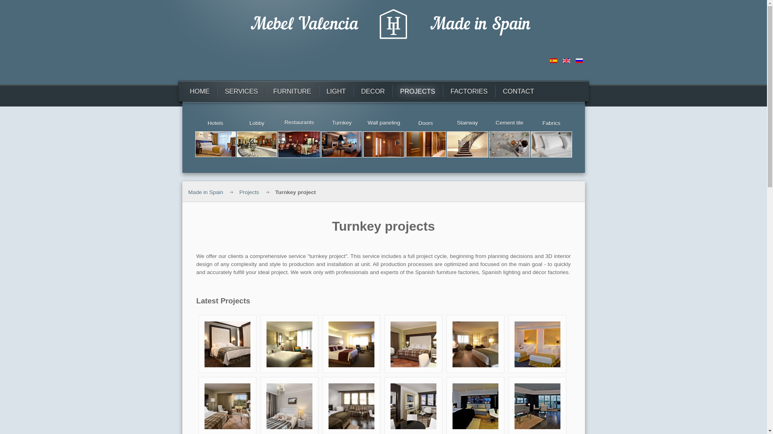 The width and height of the screenshot is (773, 434). I want to click on FURNITURE, so click(292, 91).